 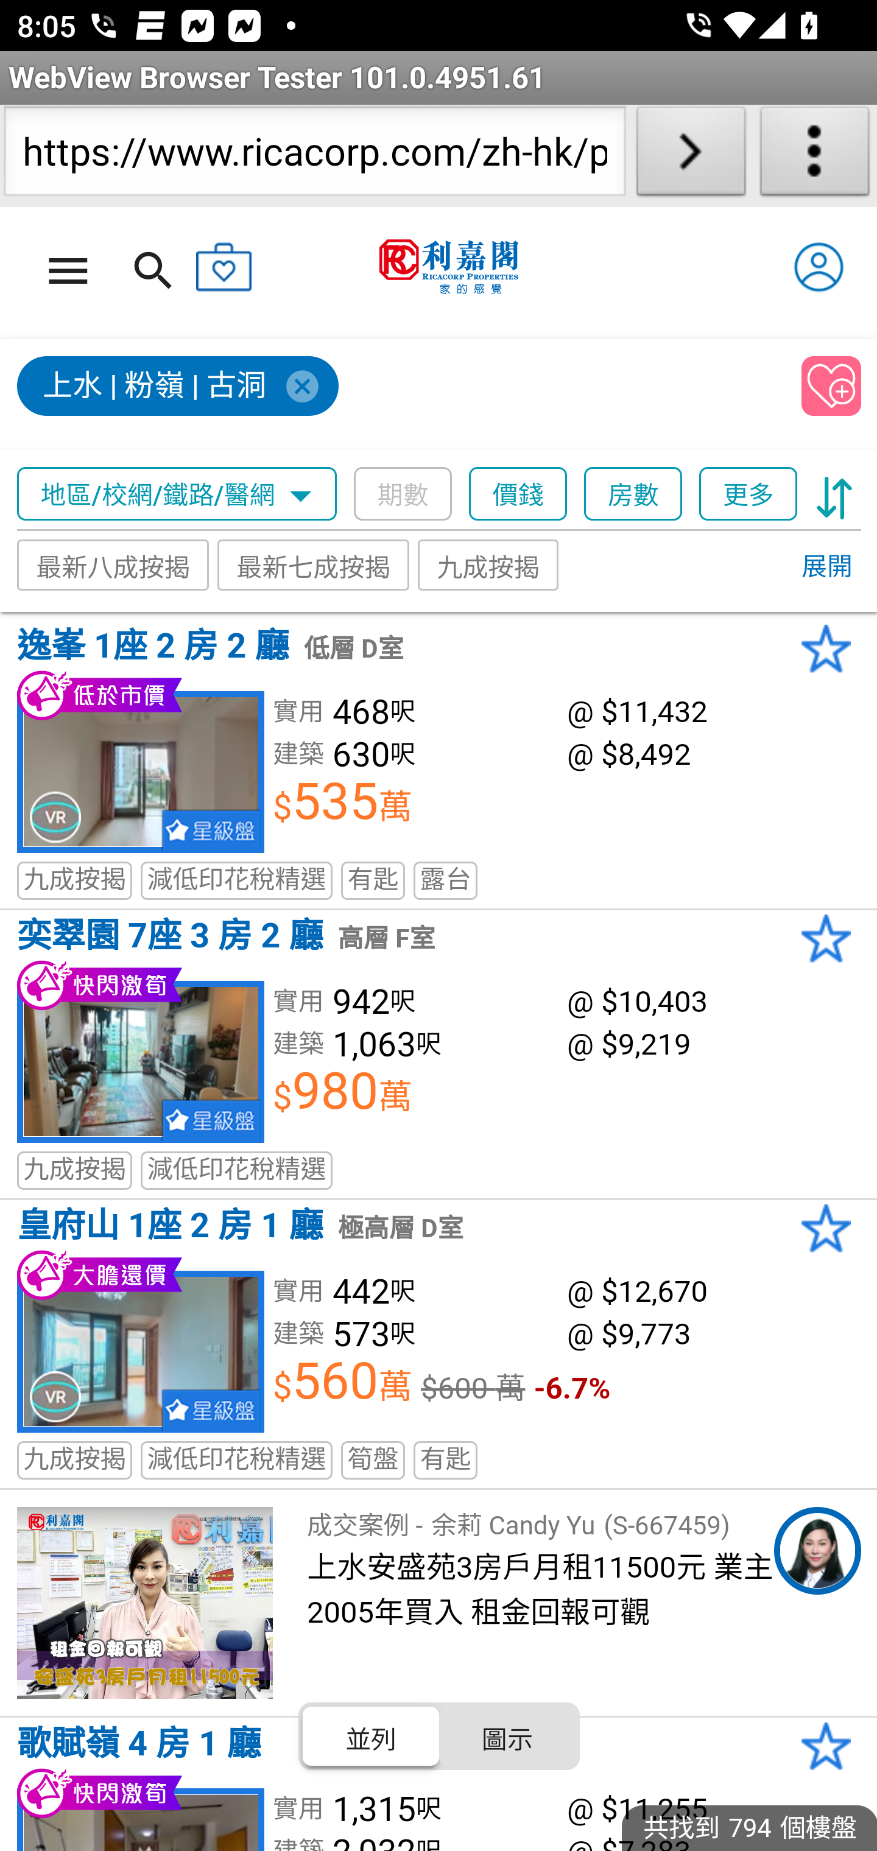 What do you see at coordinates (748, 494) in the screenshot?
I see `更多` at bounding box center [748, 494].